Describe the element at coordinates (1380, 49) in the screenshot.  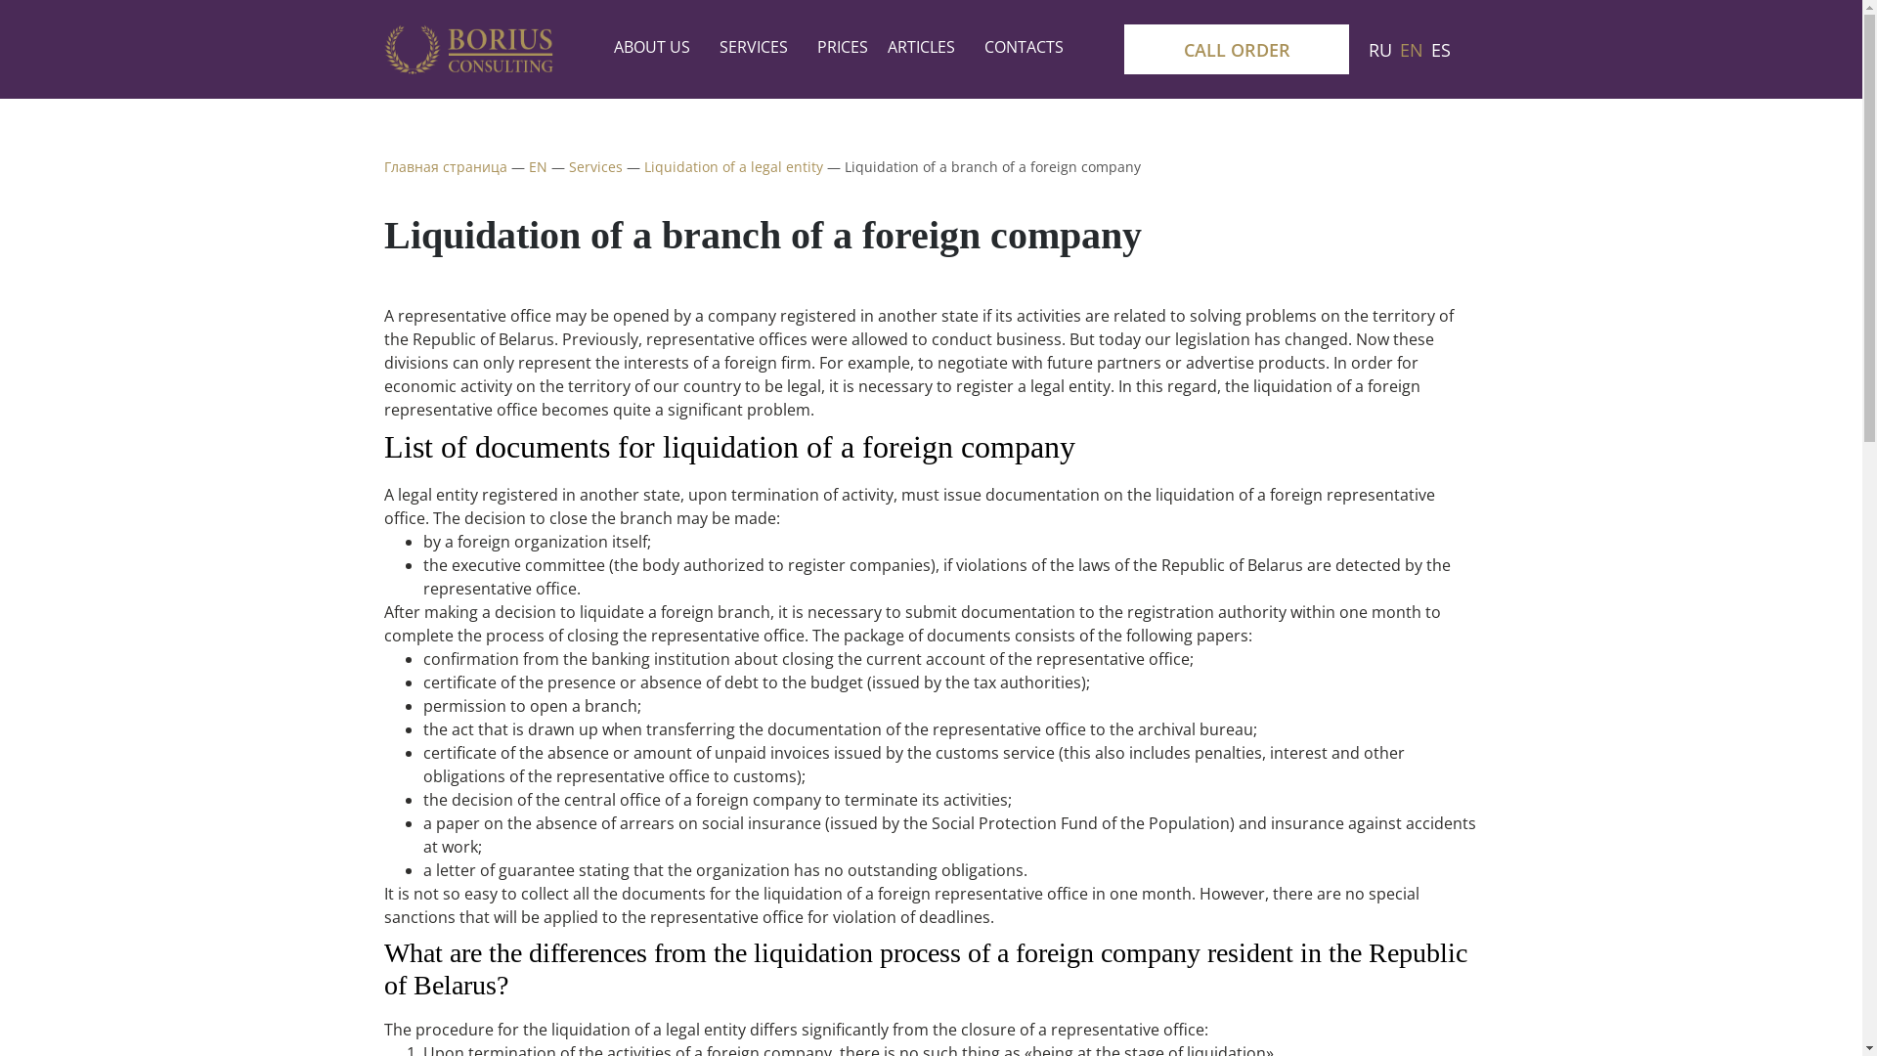
I see `RU` at that location.